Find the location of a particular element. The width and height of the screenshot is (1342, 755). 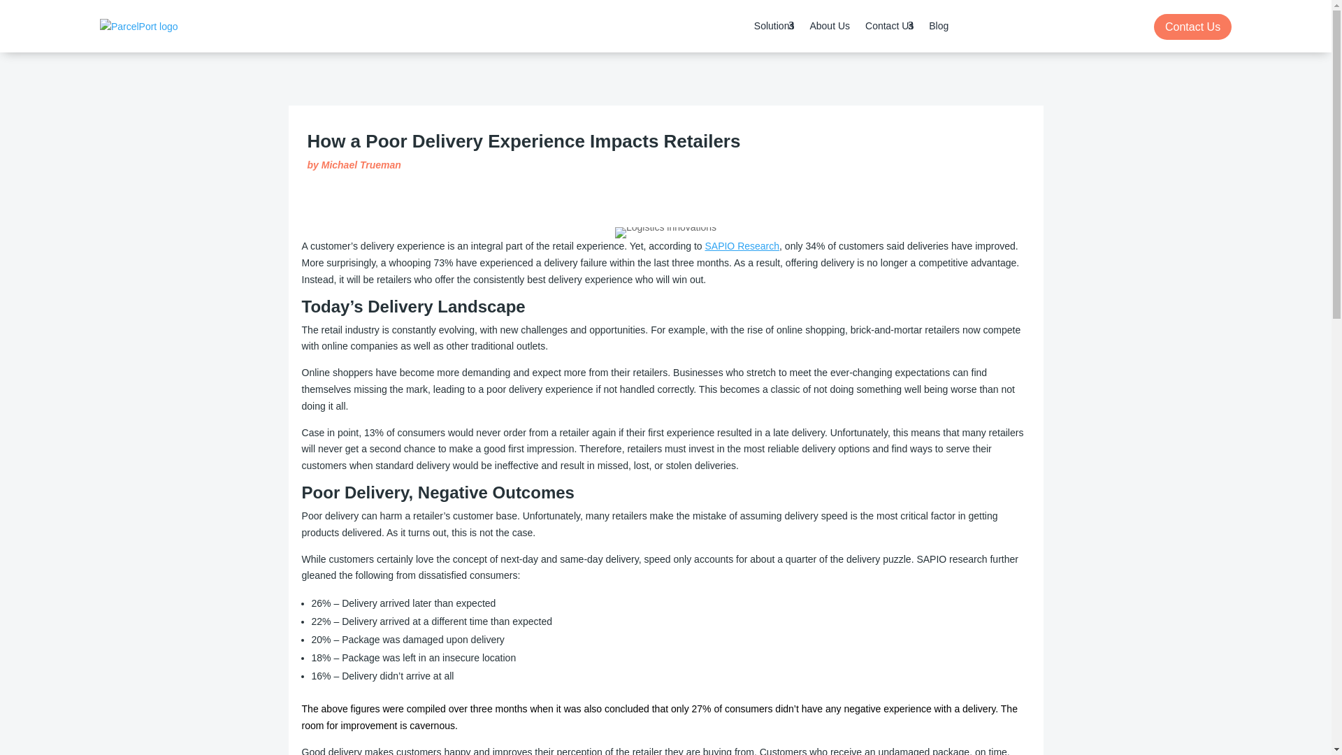

Contact Us is located at coordinates (889, 26).